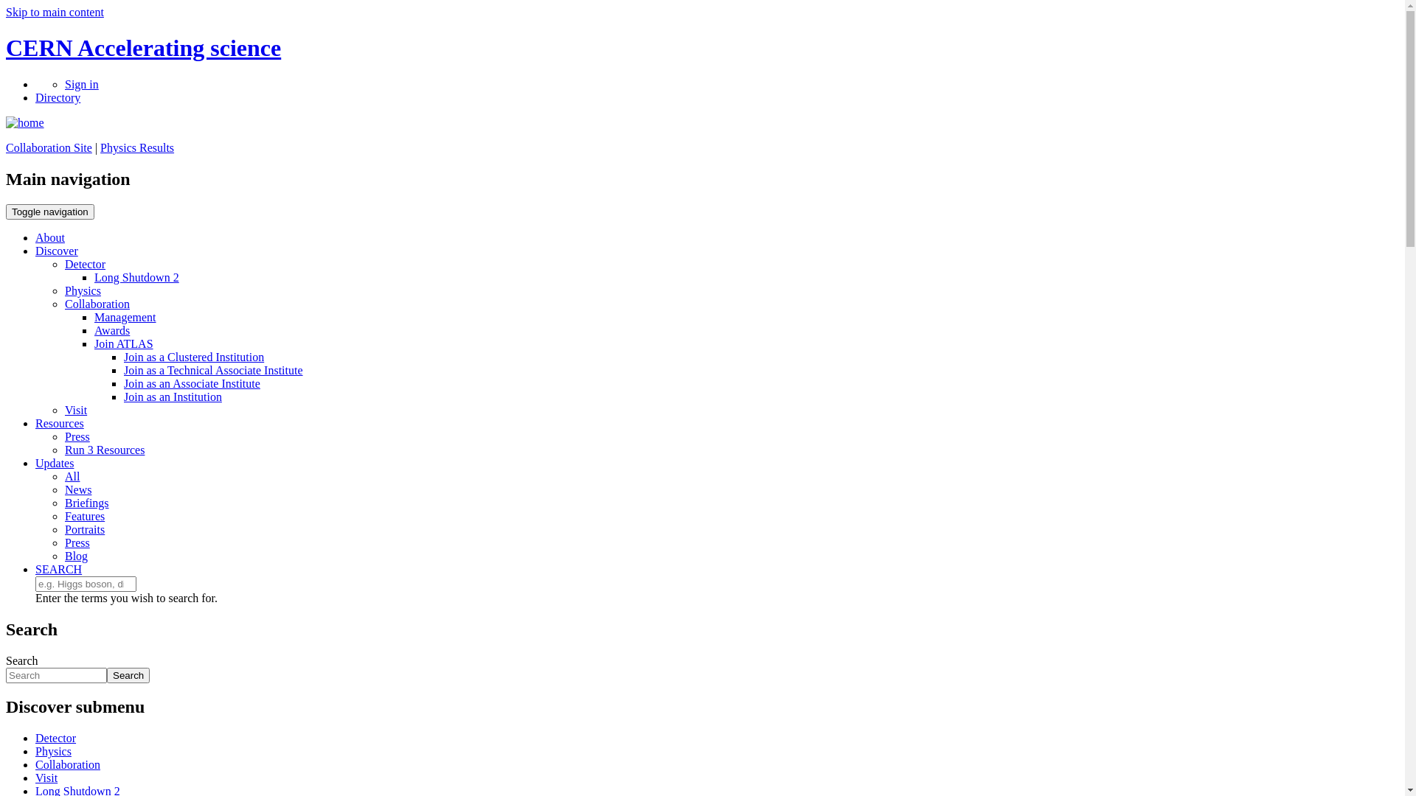  I want to click on Management, so click(125, 317).